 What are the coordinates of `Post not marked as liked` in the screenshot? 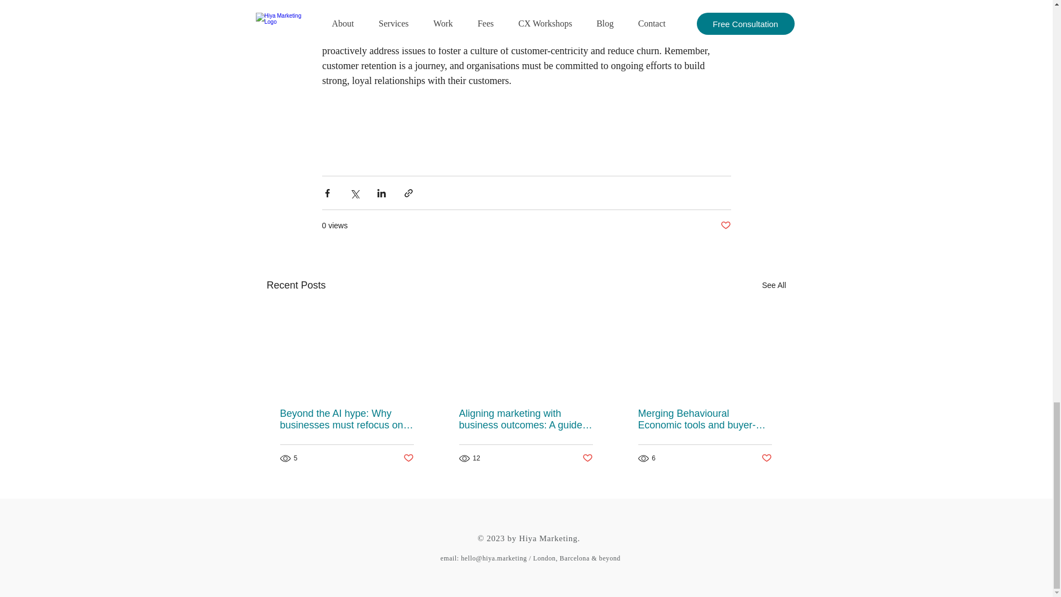 It's located at (408, 458).